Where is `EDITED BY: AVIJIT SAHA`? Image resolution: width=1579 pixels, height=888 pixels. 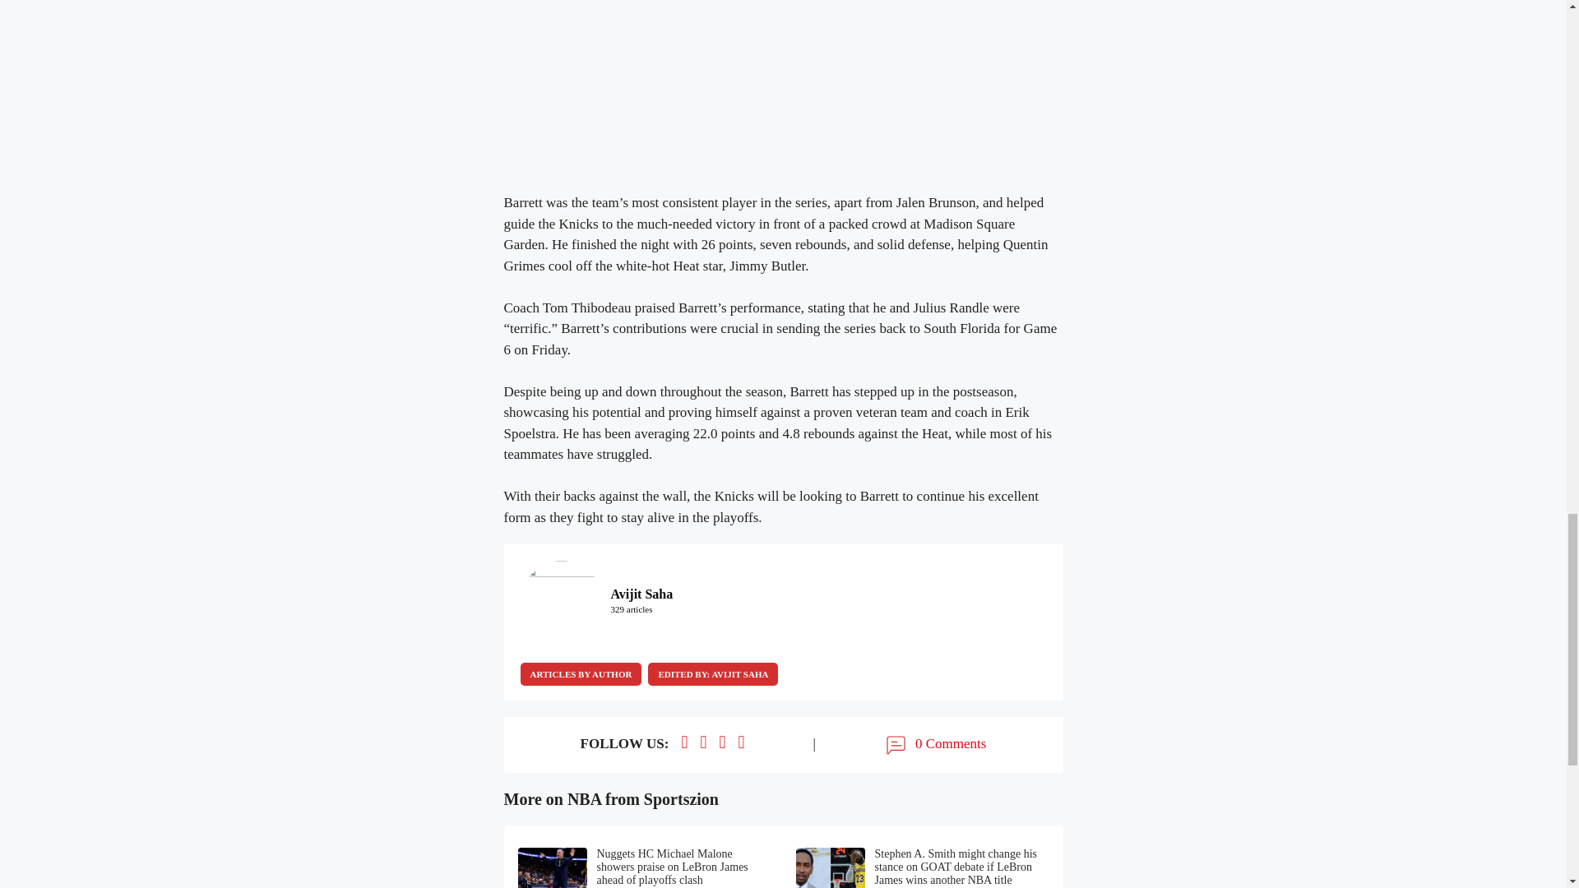 EDITED BY: AVIJIT SAHA is located at coordinates (712, 673).